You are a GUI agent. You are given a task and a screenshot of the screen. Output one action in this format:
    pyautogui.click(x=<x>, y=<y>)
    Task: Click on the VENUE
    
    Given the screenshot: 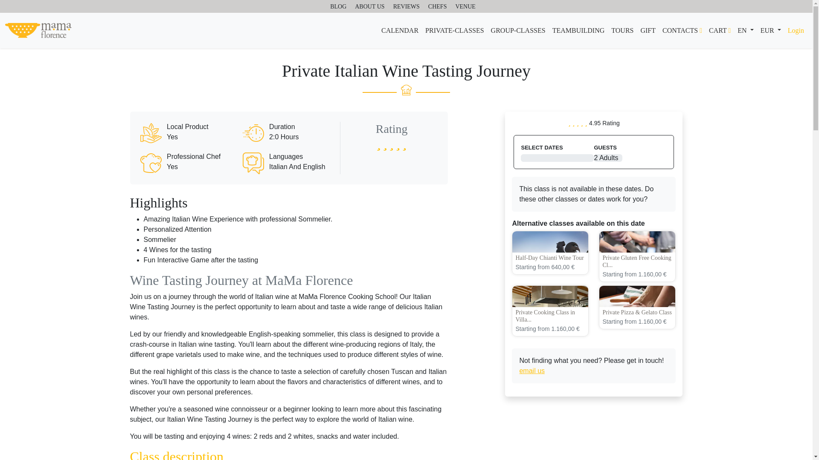 What is the action you would take?
    pyautogui.click(x=465, y=7)
    